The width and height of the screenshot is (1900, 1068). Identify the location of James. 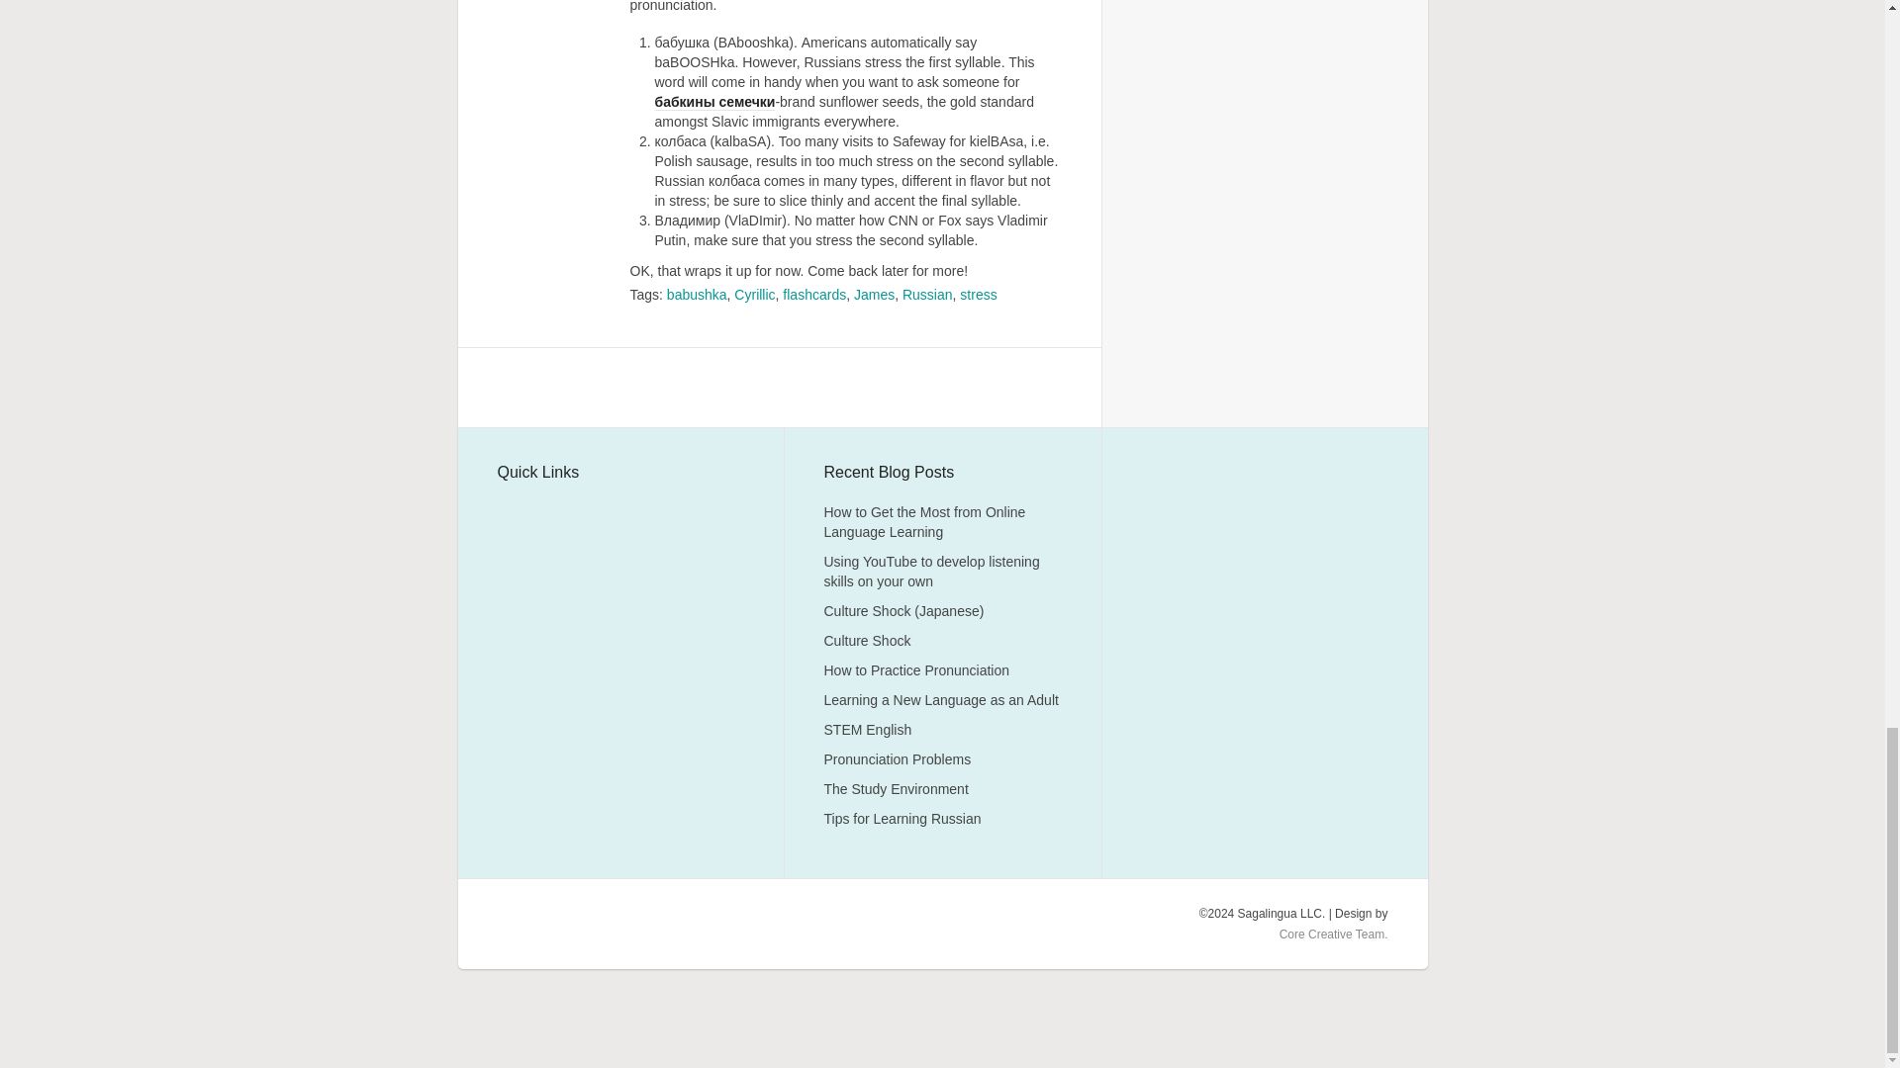
(874, 295).